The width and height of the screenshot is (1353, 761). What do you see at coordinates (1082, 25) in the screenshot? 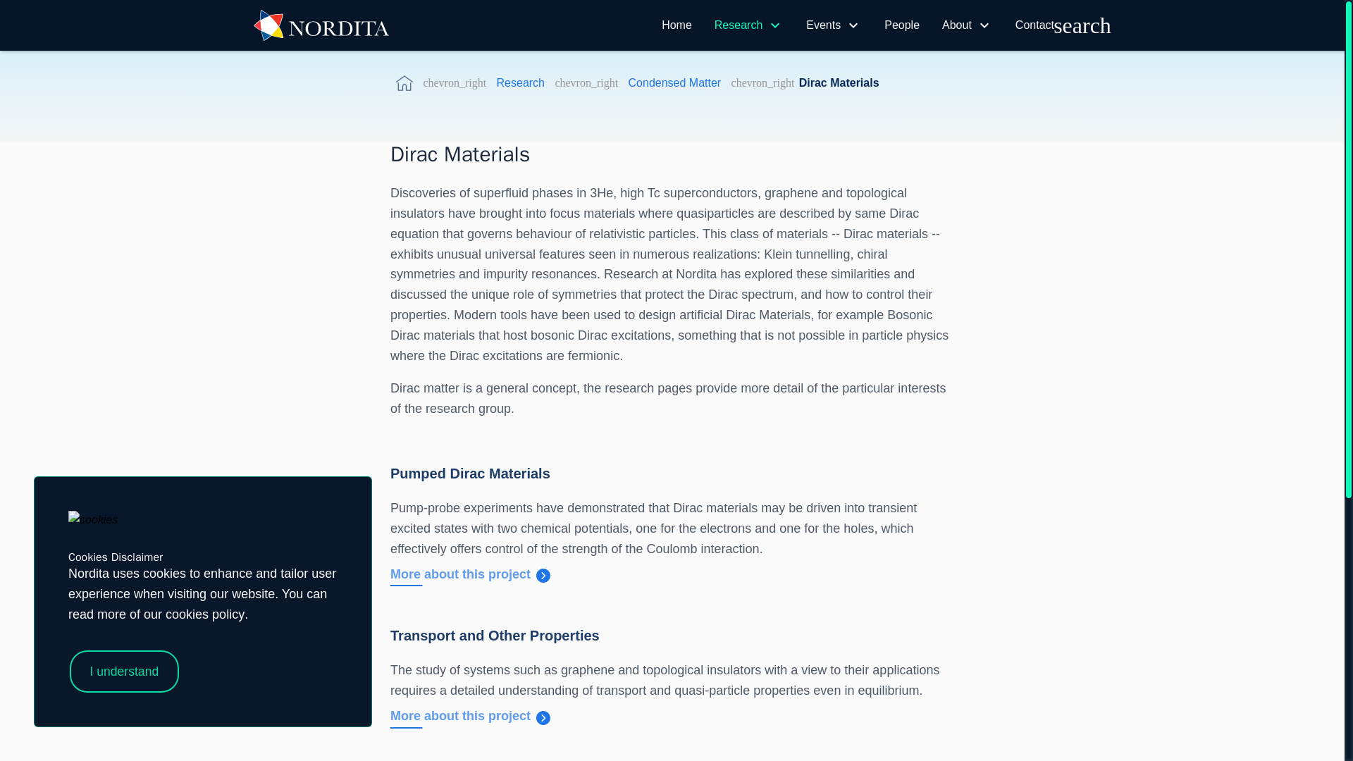
I see `search` at bounding box center [1082, 25].